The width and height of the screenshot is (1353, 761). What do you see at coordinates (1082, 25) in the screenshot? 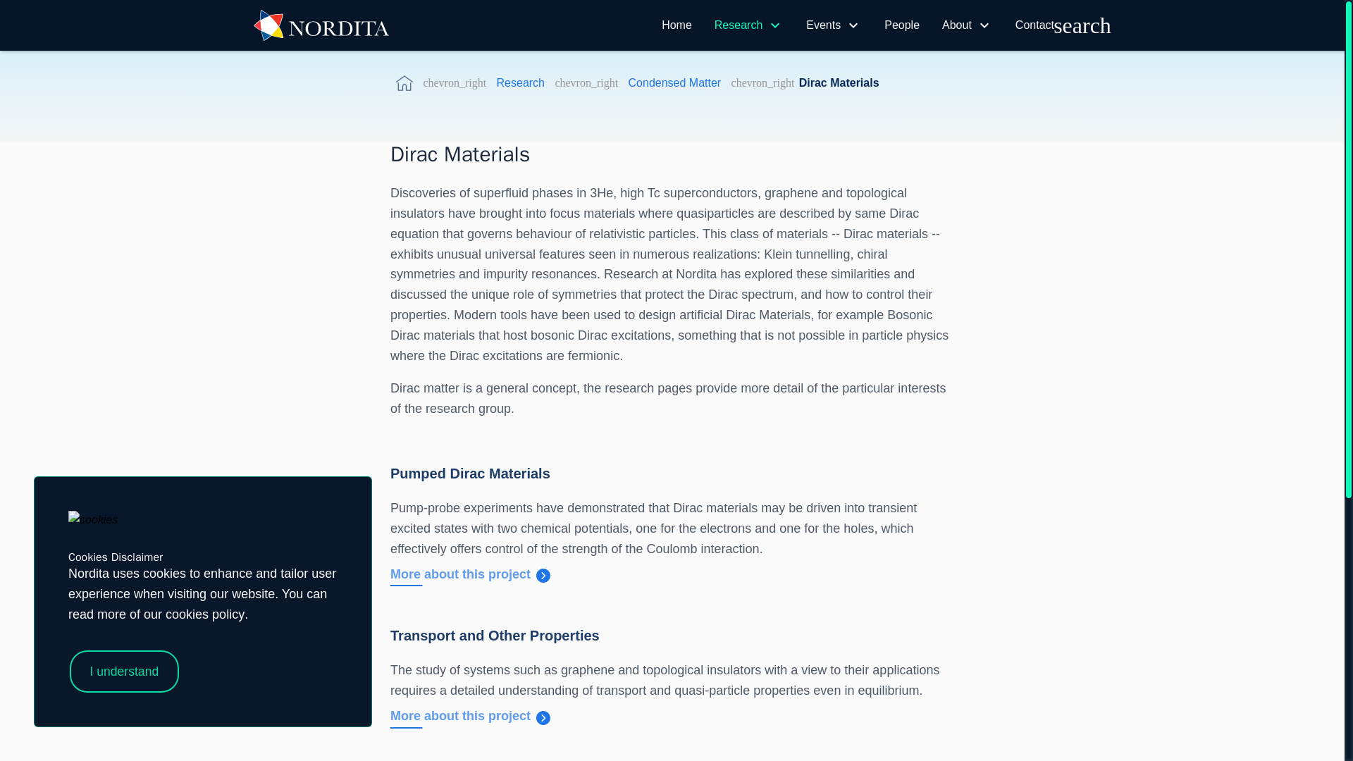
I see `search` at bounding box center [1082, 25].